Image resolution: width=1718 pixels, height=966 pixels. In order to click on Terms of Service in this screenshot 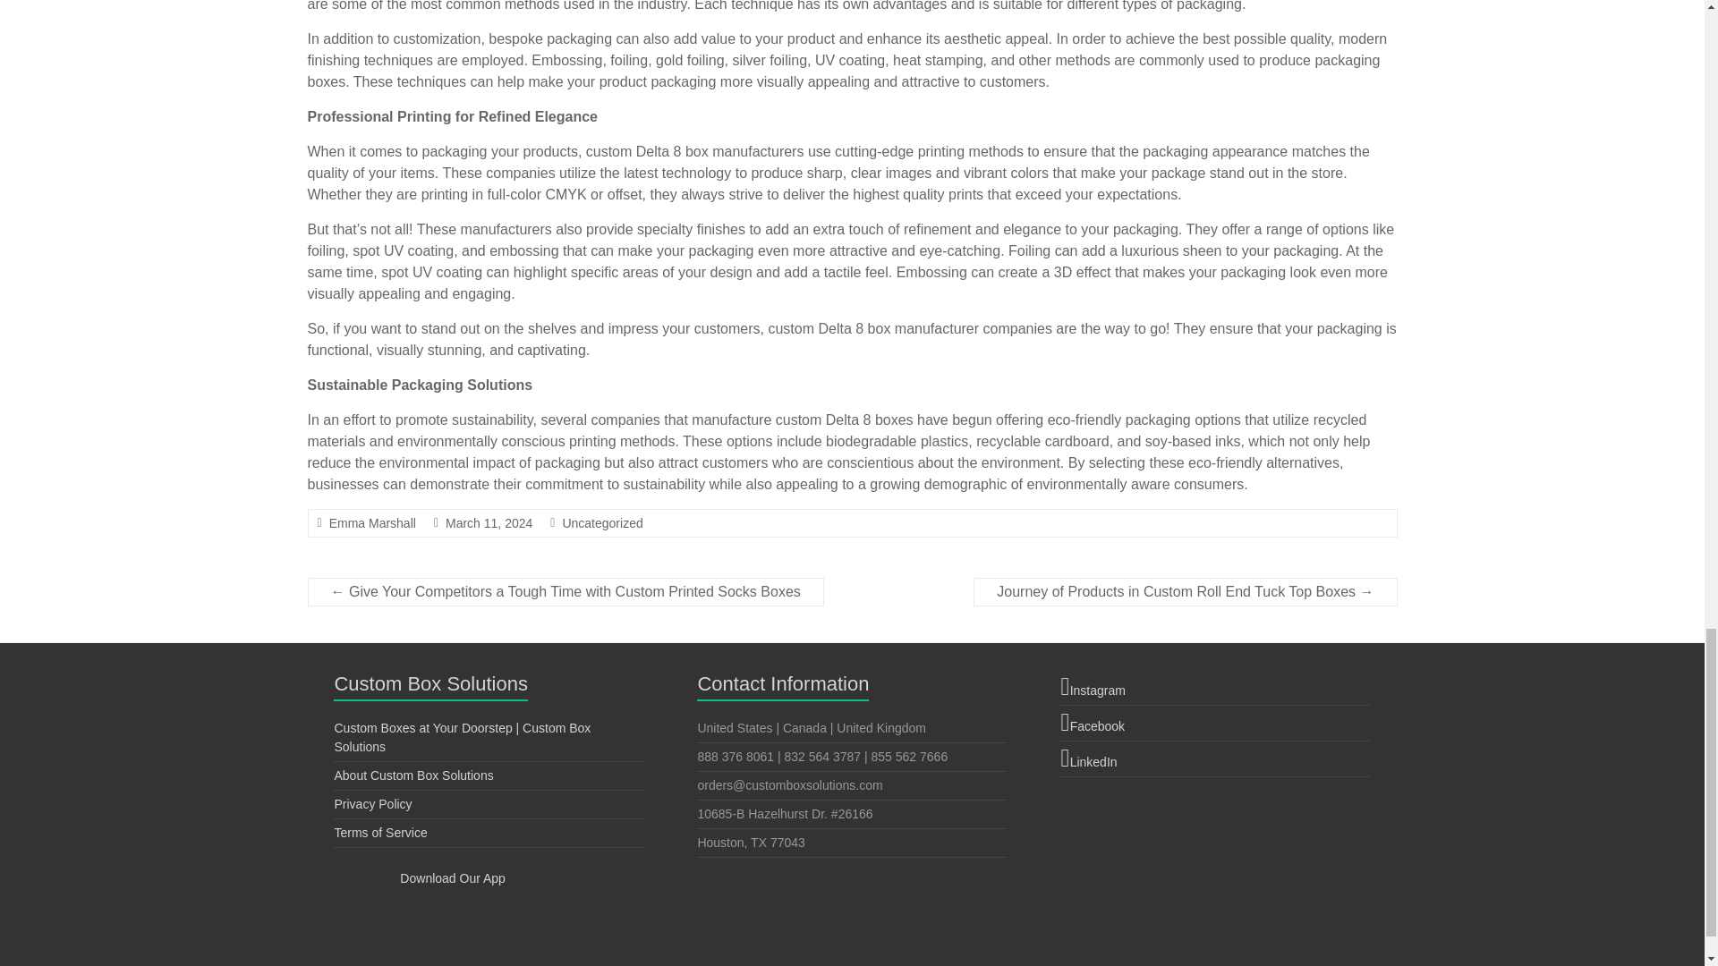, I will do `click(379, 832)`.